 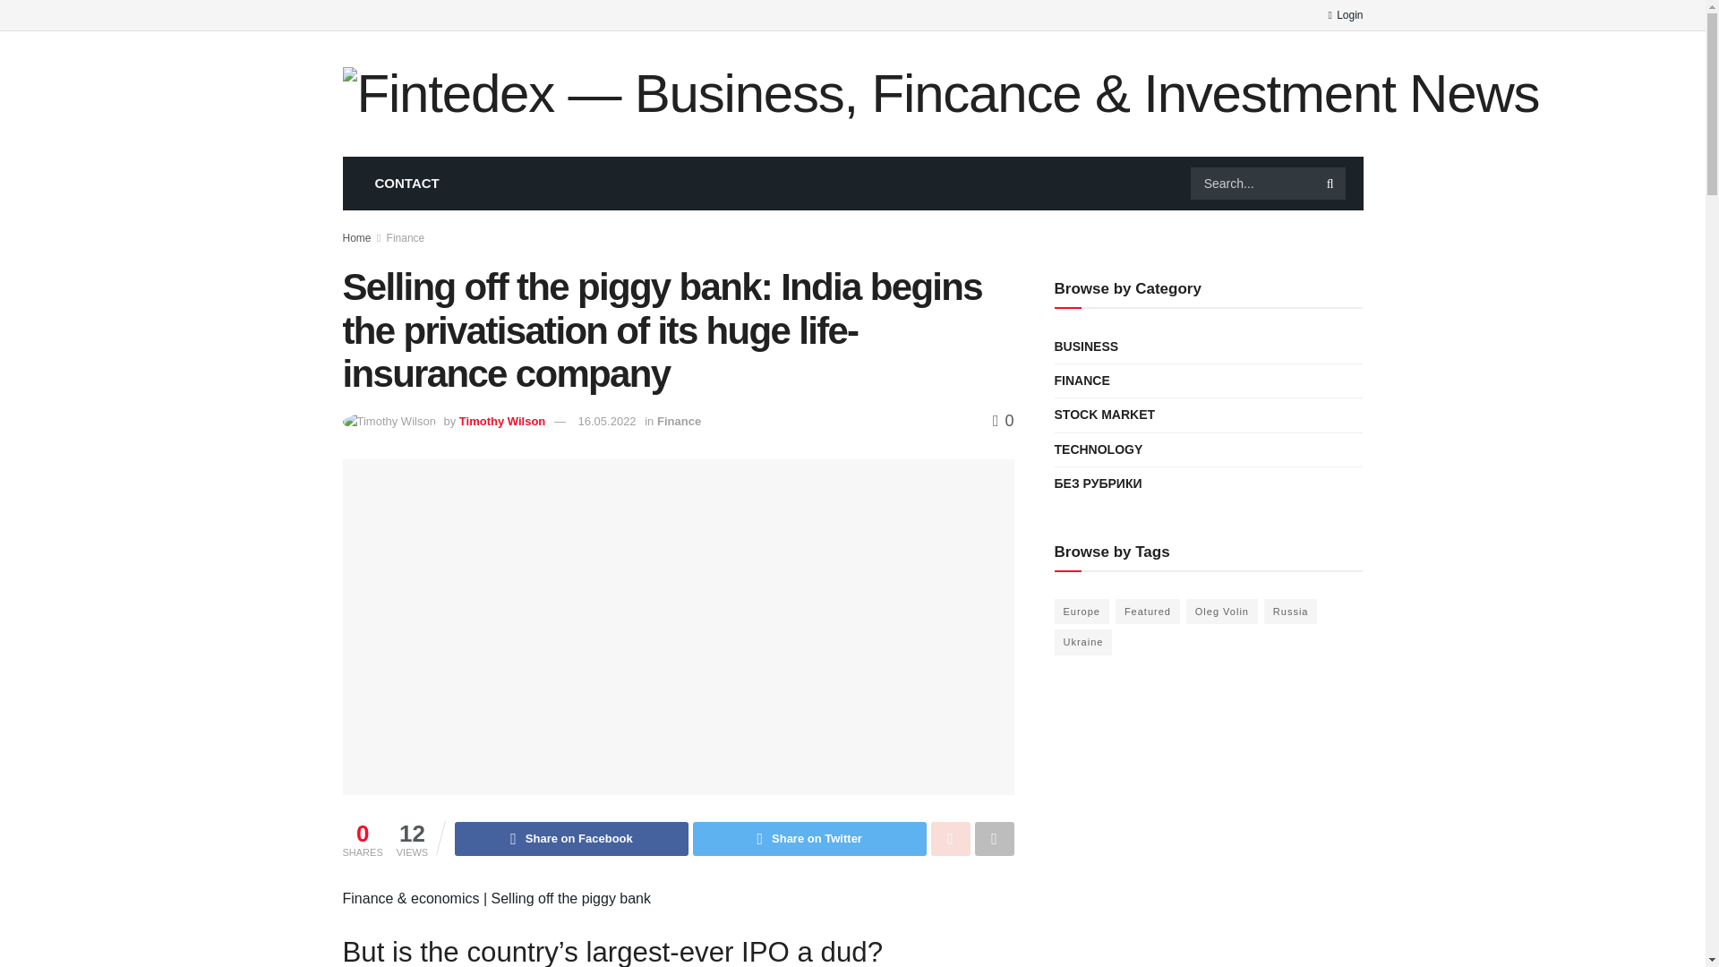 I want to click on 16.05.2022, so click(x=607, y=421).